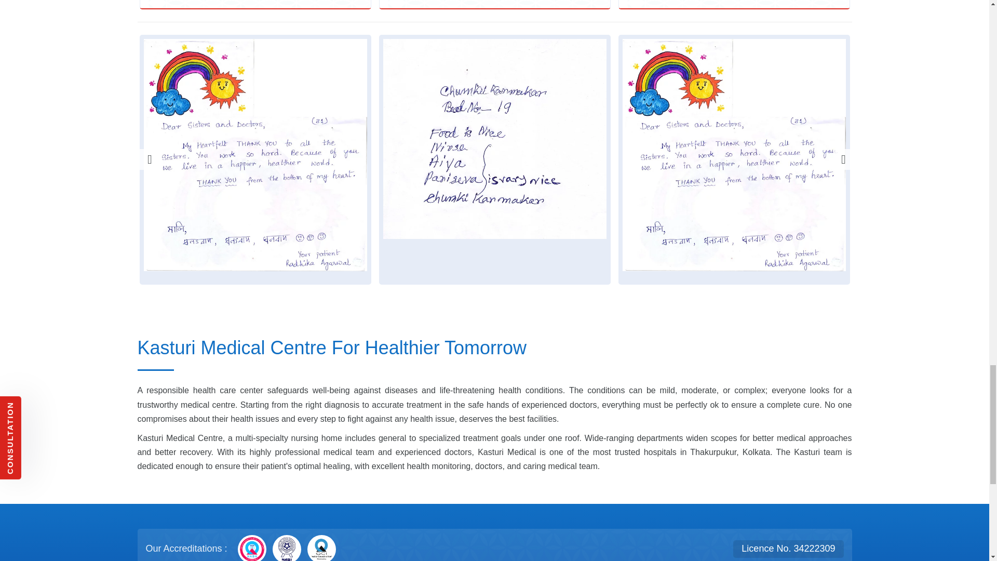  I want to click on NABH Certified, so click(252, 548).